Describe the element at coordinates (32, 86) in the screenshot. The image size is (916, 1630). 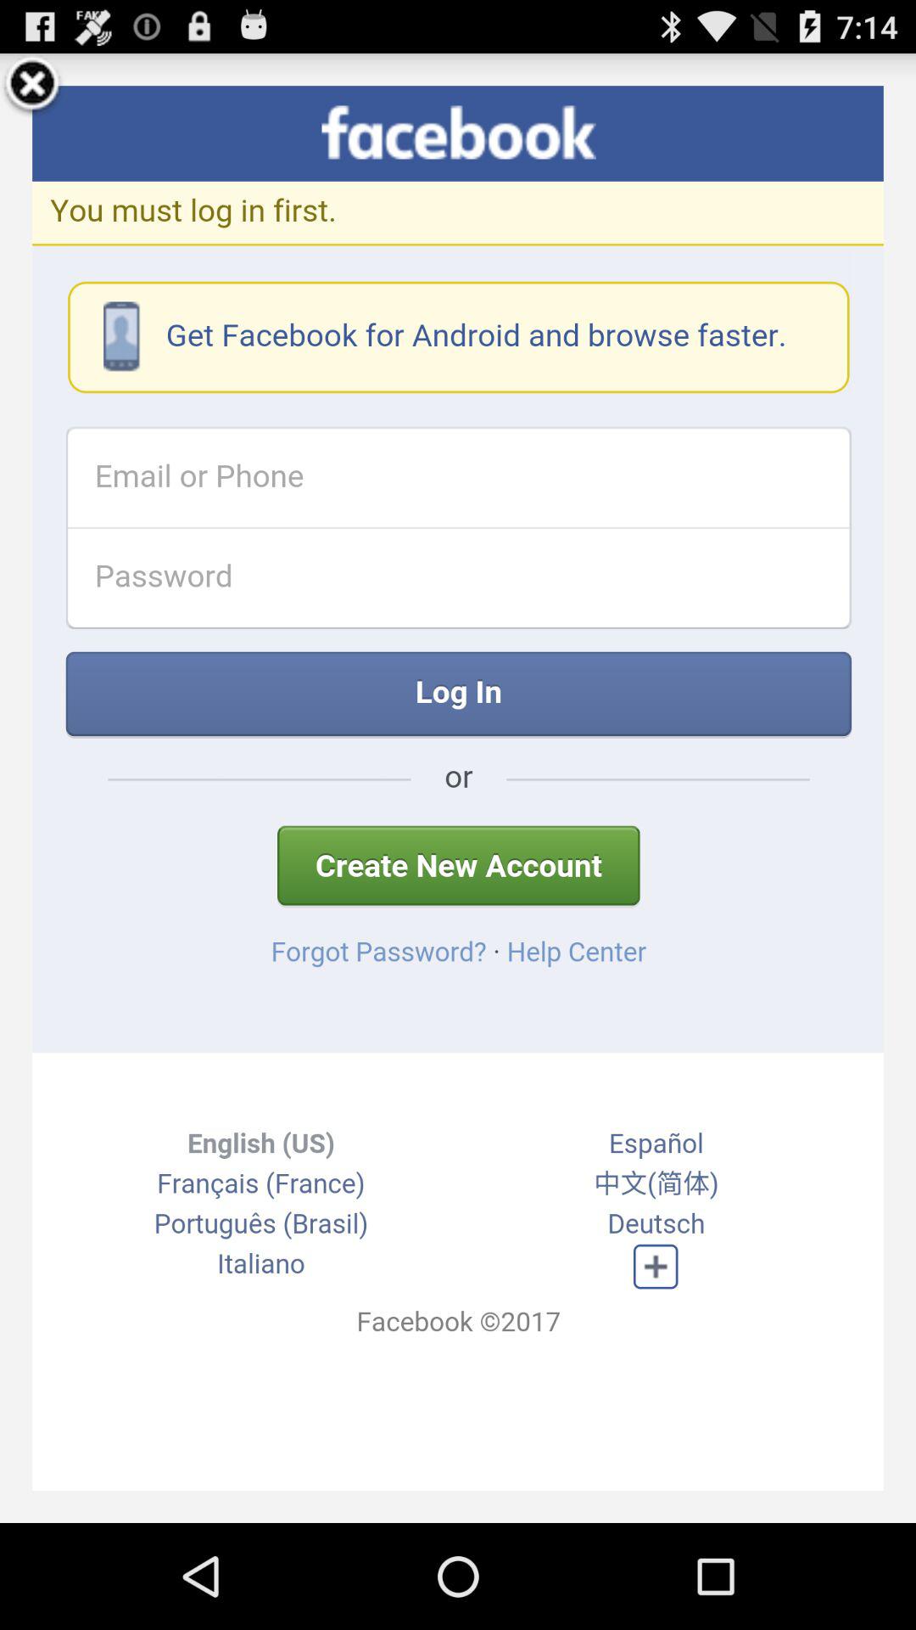
I see `close window` at that location.